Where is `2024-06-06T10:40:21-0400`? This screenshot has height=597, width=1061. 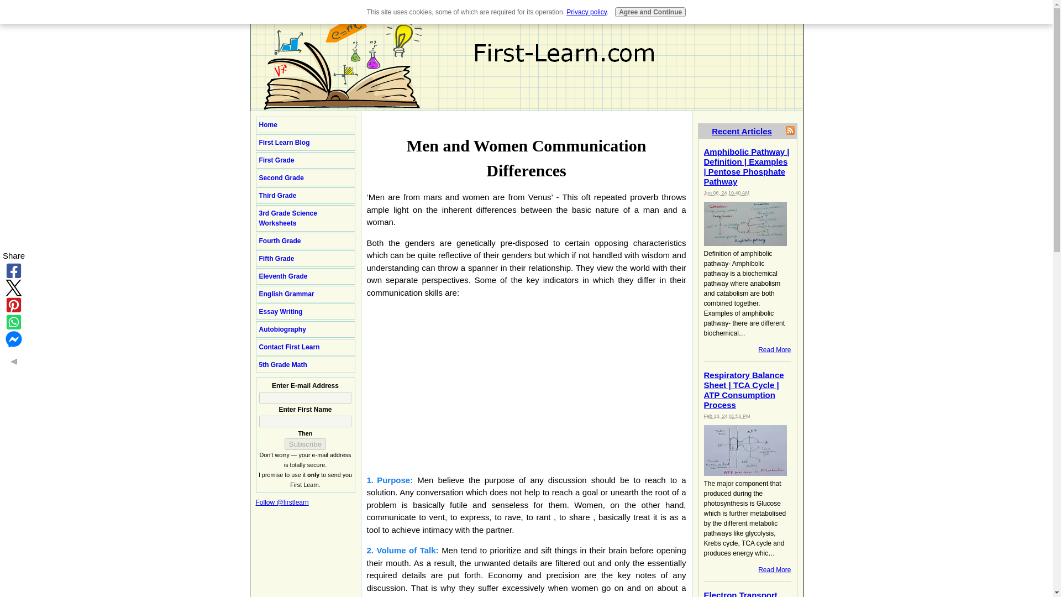
2024-06-06T10:40:21-0400 is located at coordinates (727, 193).